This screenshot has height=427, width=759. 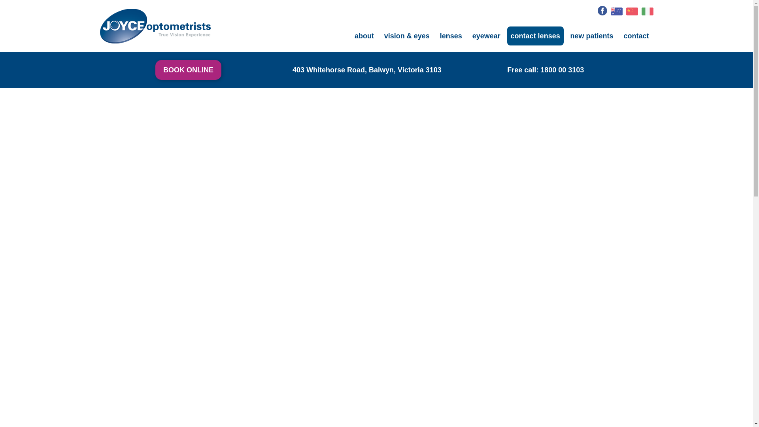 What do you see at coordinates (451, 36) in the screenshot?
I see `lenses` at bounding box center [451, 36].